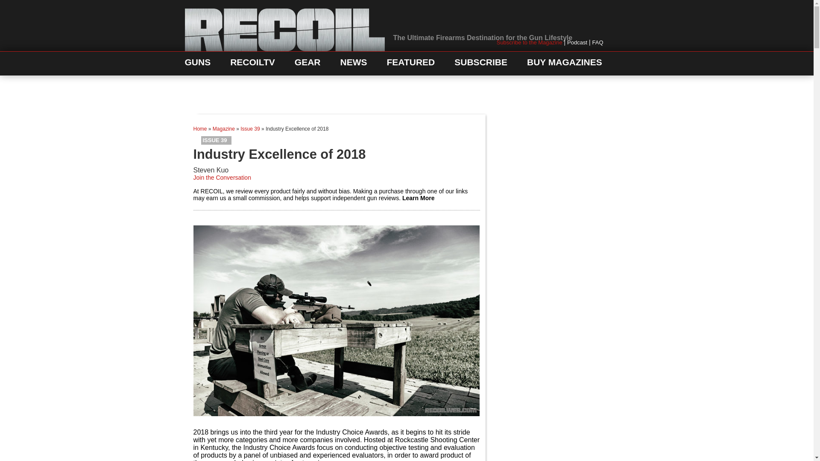  What do you see at coordinates (353, 64) in the screenshot?
I see `NEWS` at bounding box center [353, 64].